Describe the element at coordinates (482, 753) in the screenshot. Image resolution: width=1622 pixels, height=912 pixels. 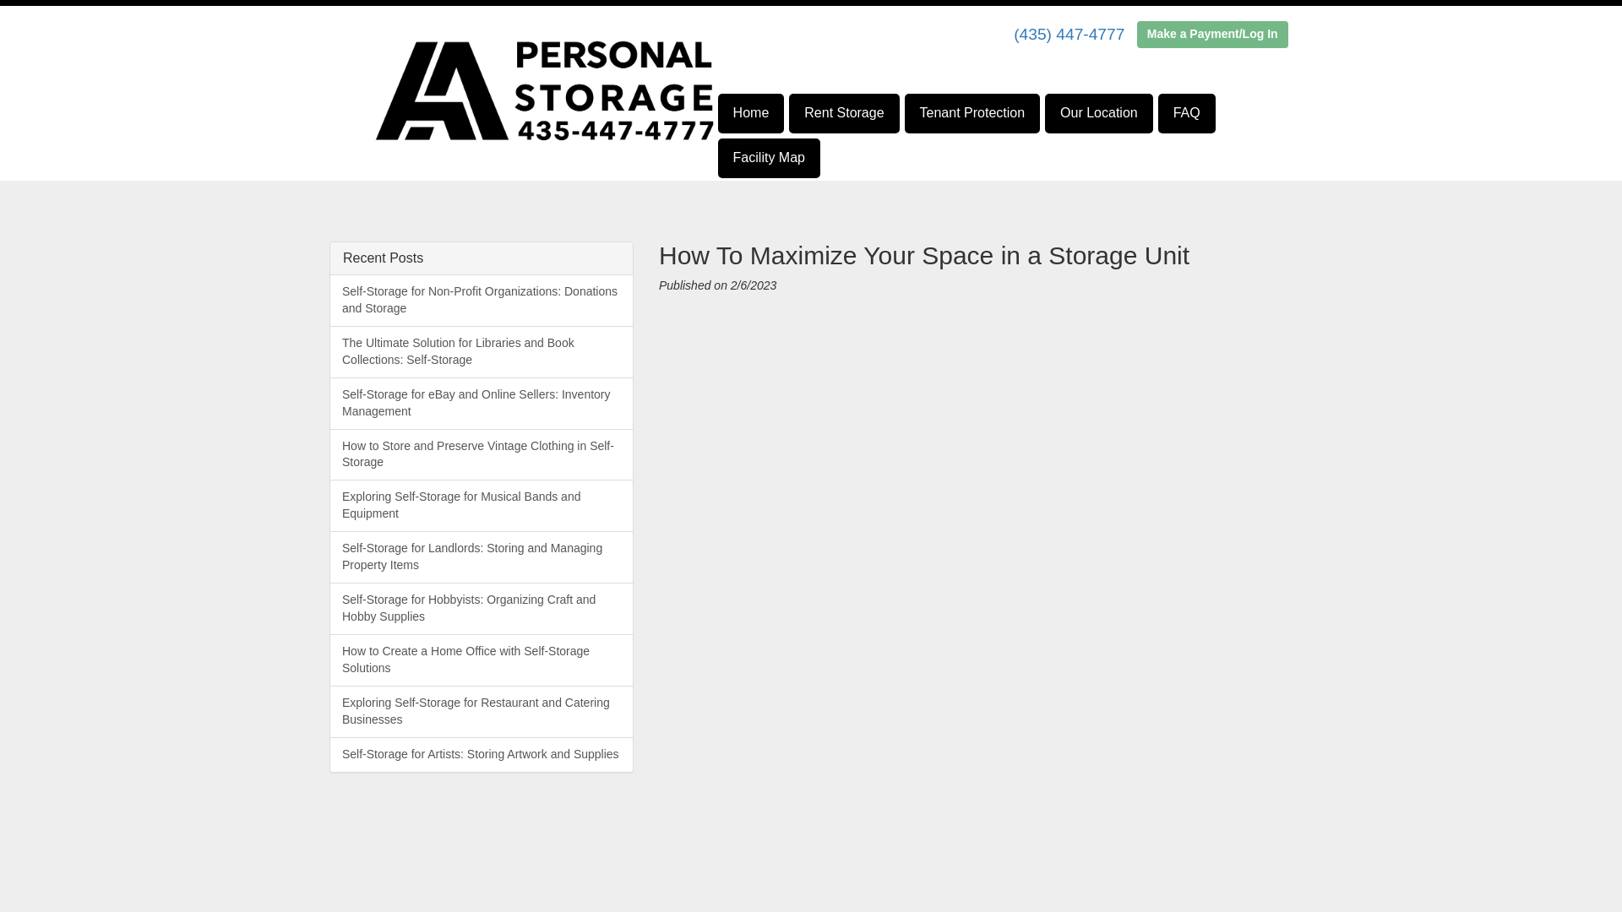
I see `Self-Storage for Artists: Storing Artwork and Supplies` at that location.